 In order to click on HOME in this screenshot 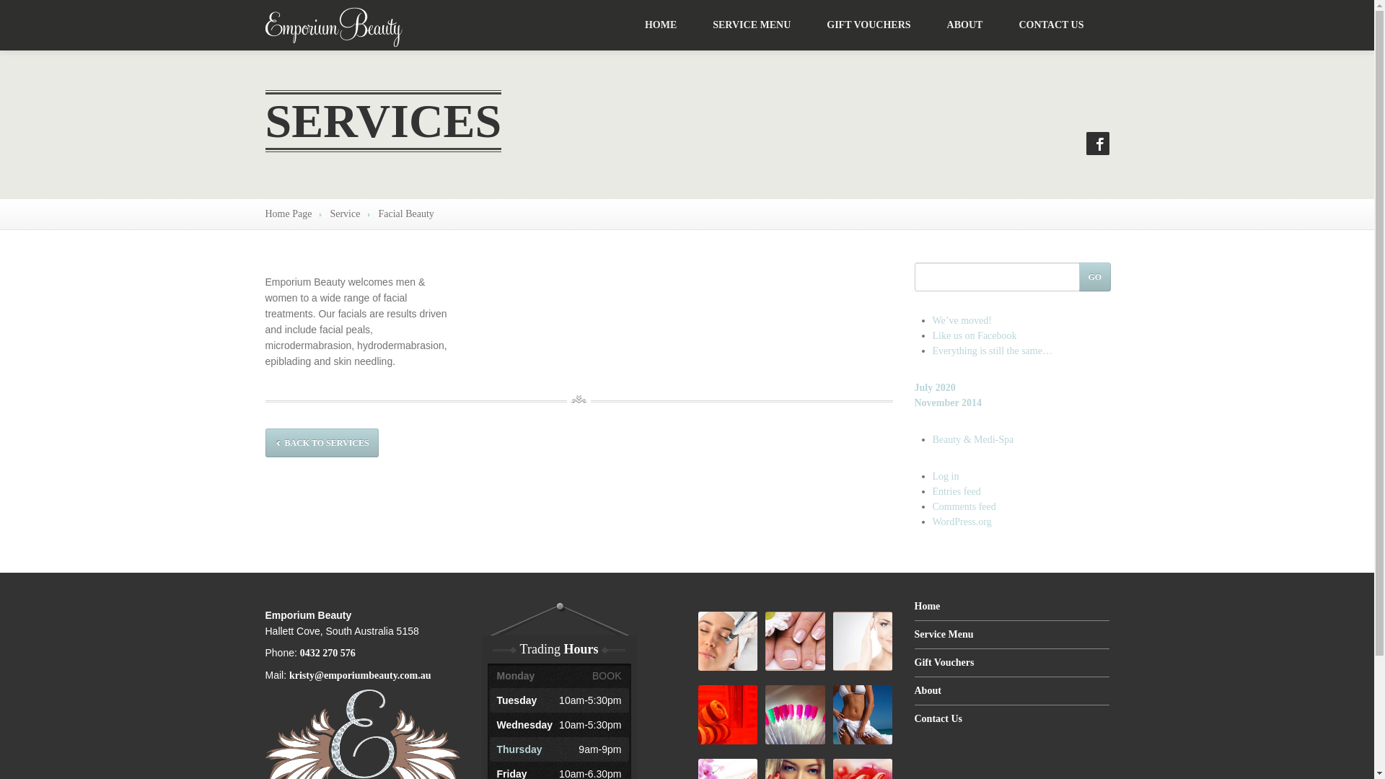, I will do `click(661, 25)`.